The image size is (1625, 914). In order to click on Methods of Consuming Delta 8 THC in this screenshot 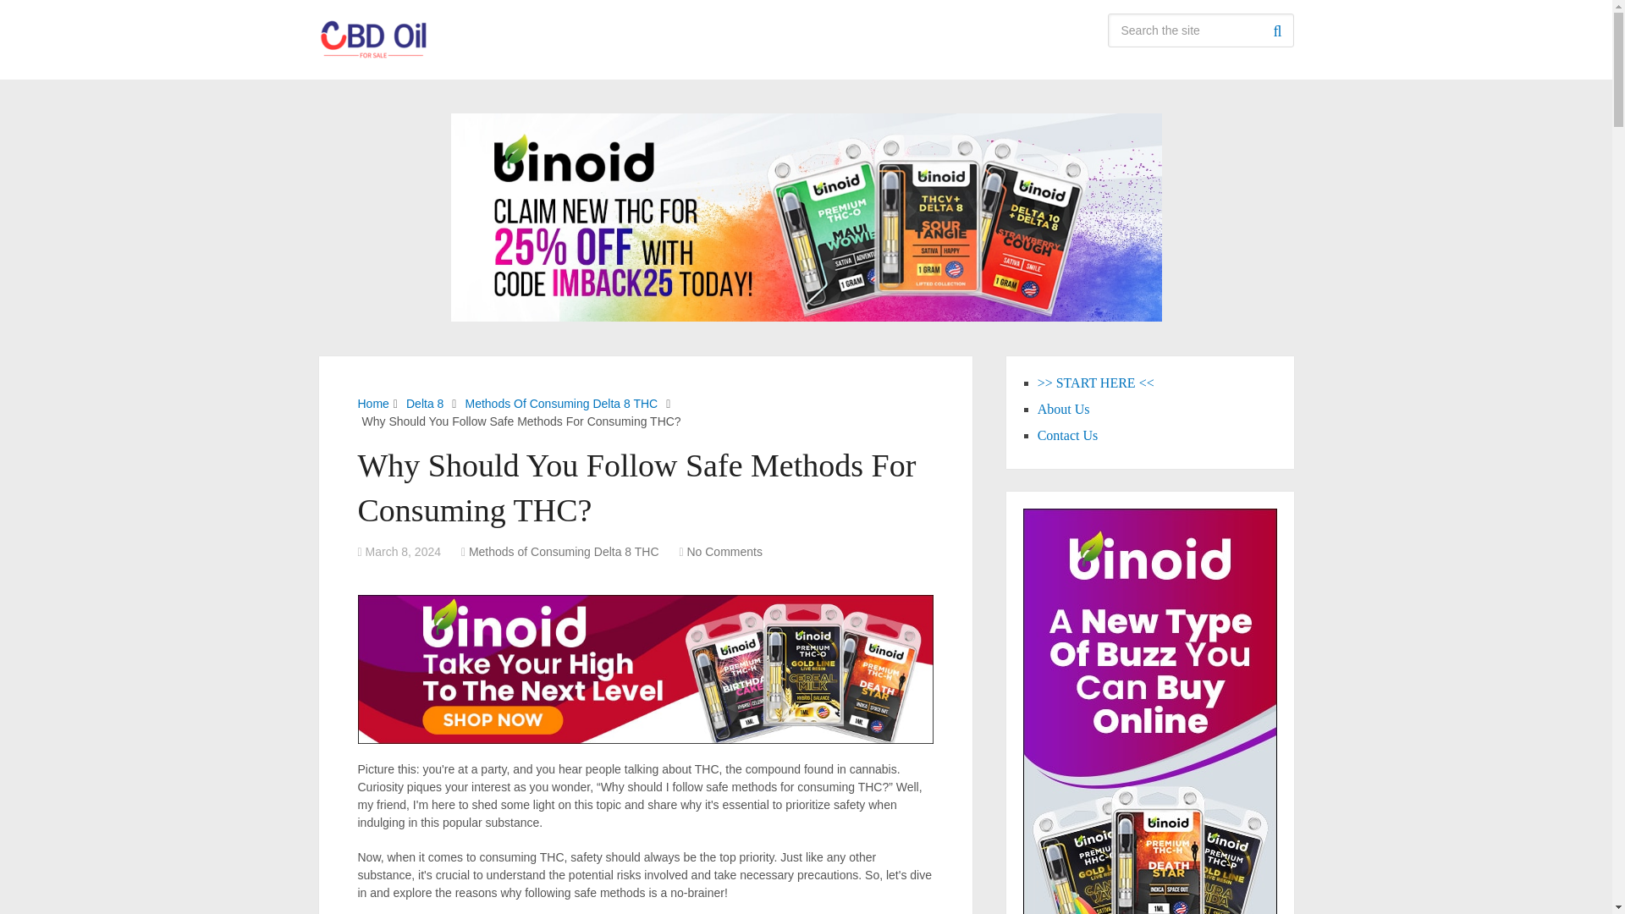, I will do `click(564, 551)`.